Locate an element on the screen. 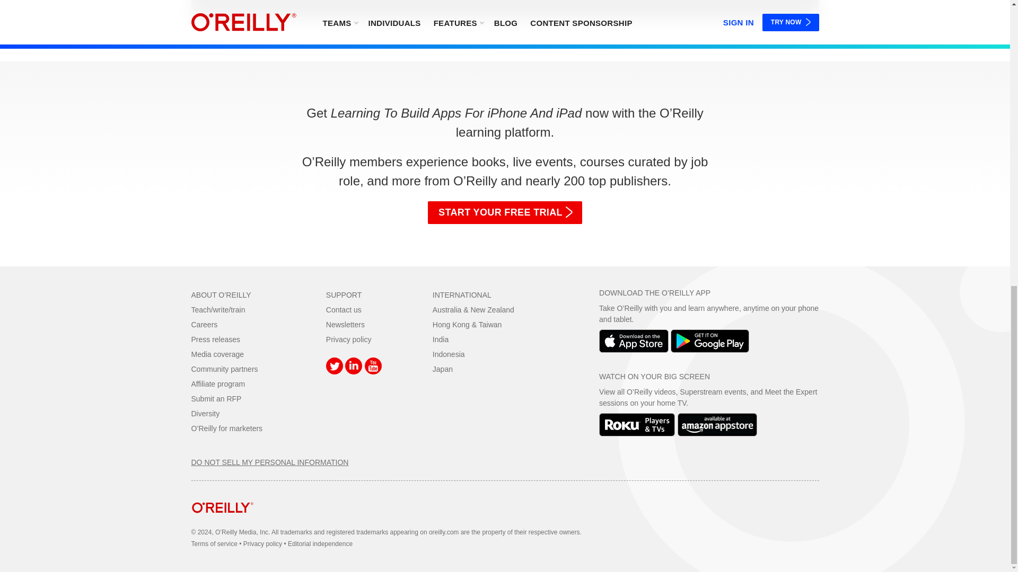 This screenshot has height=572, width=1018. Careers is located at coordinates (204, 324).